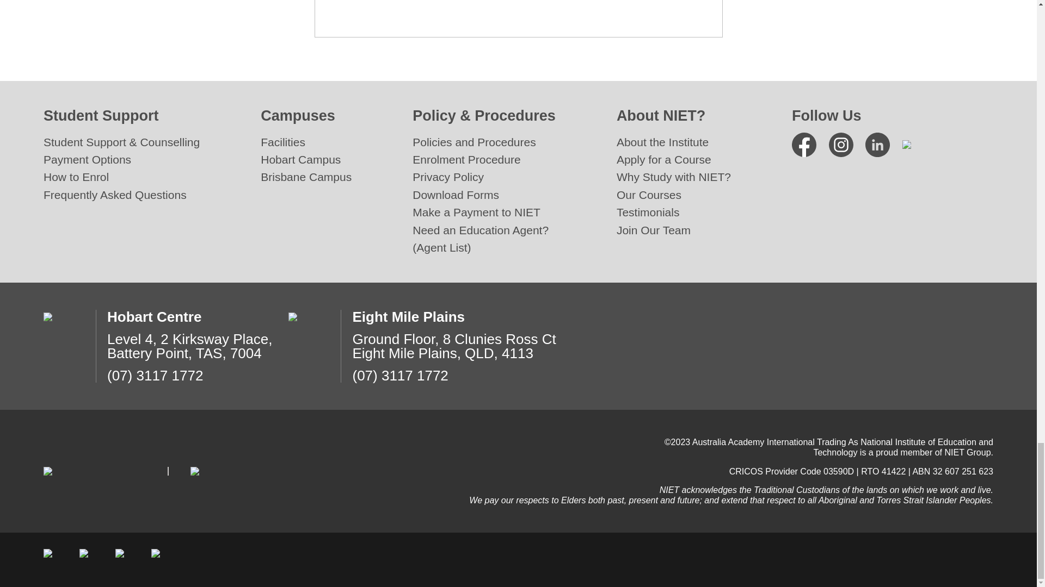 This screenshot has height=587, width=1045. I want to click on How to Enrol, so click(76, 177).